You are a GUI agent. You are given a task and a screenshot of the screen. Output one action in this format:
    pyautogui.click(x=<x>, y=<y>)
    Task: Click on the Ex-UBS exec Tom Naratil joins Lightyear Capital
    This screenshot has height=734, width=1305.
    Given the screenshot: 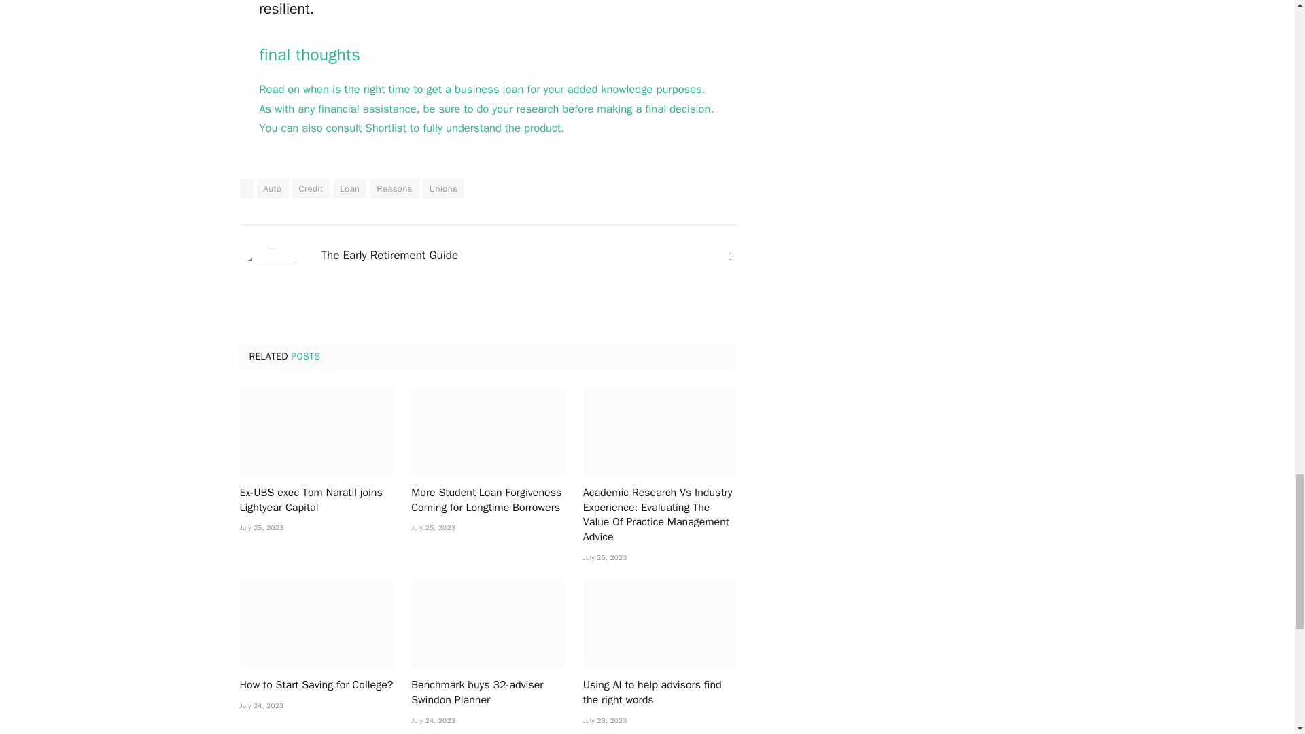 What is the action you would take?
    pyautogui.click(x=316, y=431)
    